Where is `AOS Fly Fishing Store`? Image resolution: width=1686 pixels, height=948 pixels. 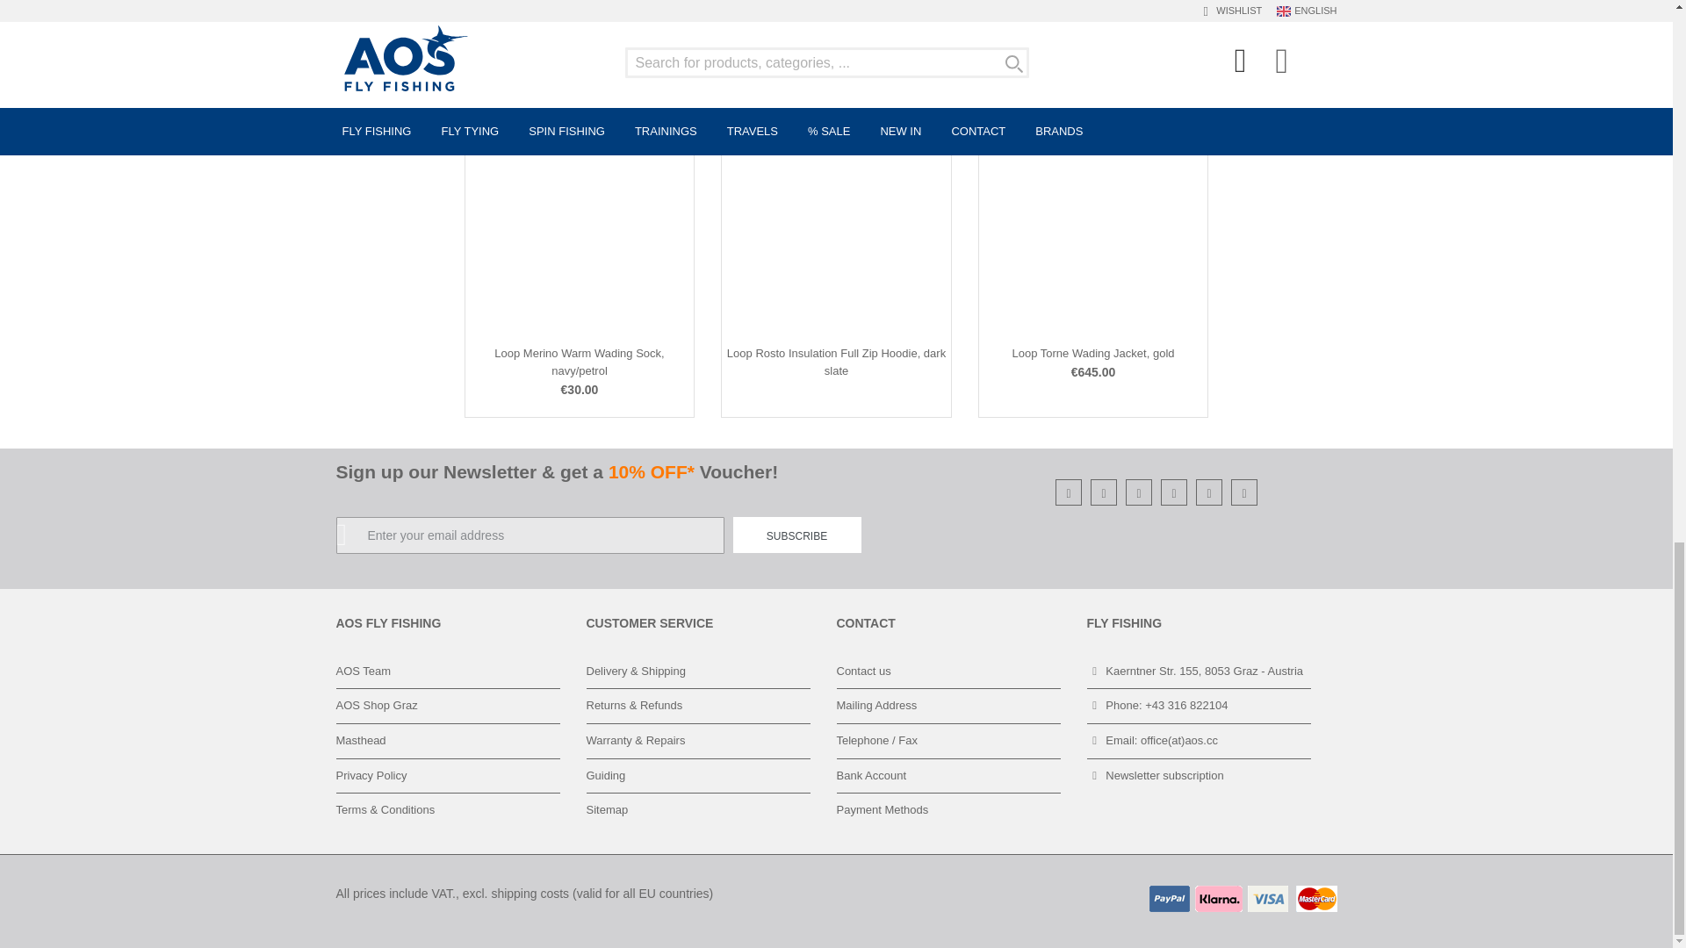 AOS Fly Fishing Store is located at coordinates (376, 705).